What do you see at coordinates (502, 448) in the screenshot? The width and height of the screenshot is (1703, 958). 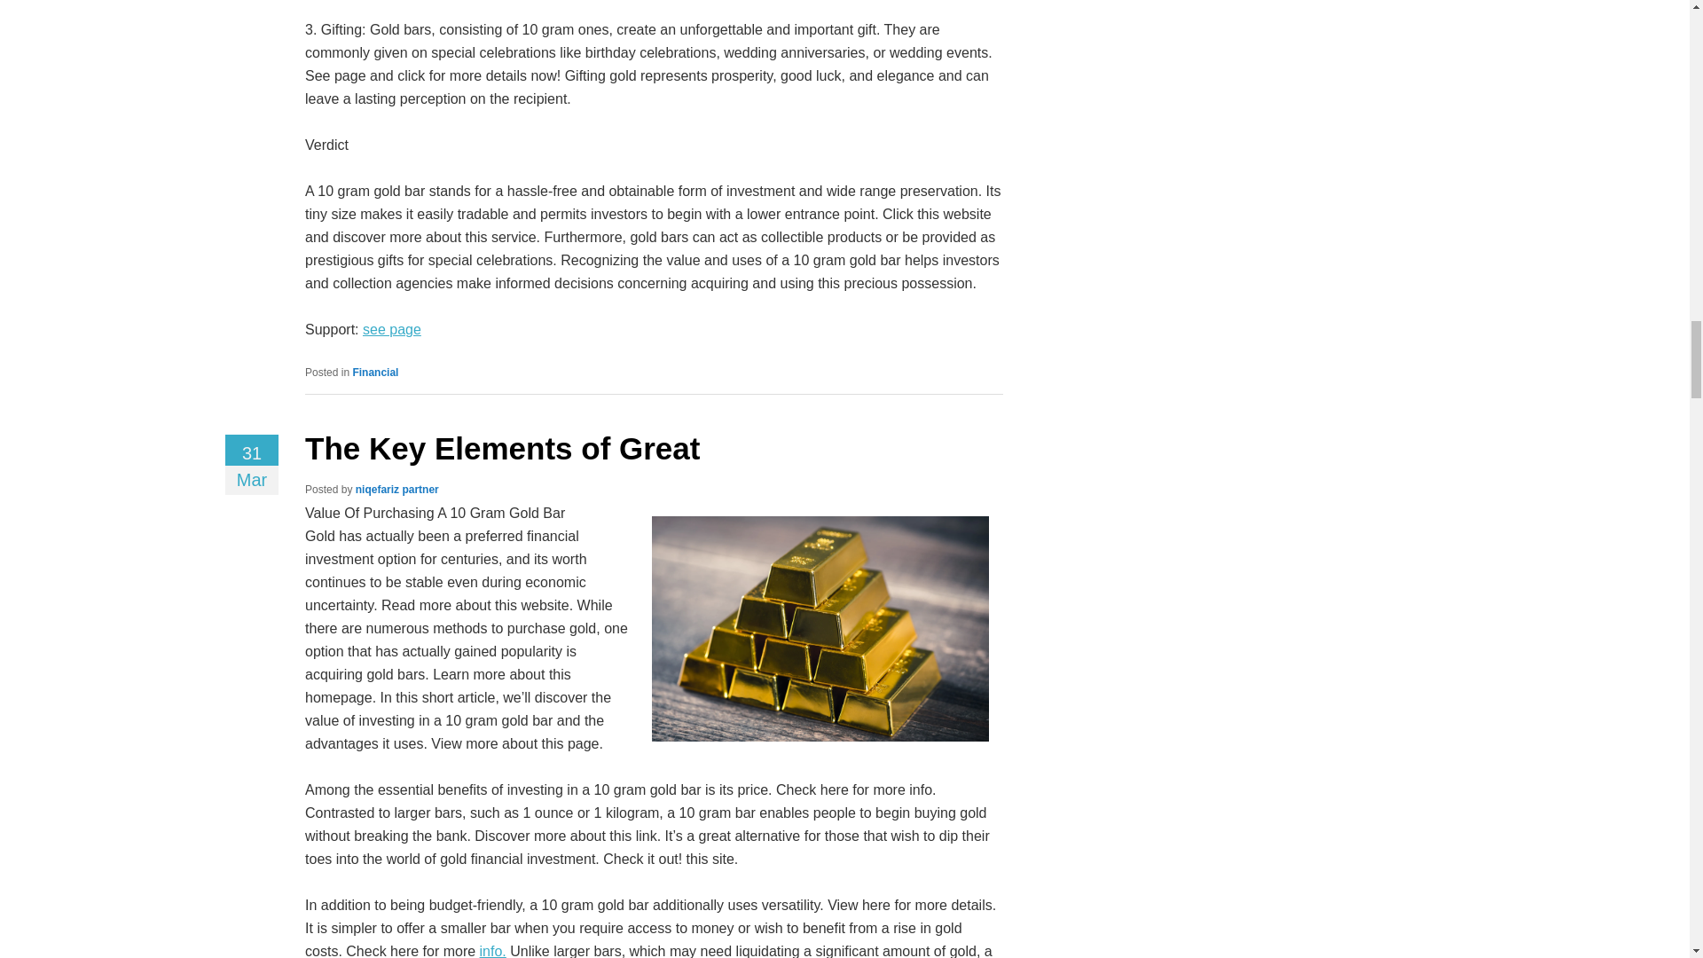 I see `The Key Elements of Great` at bounding box center [502, 448].